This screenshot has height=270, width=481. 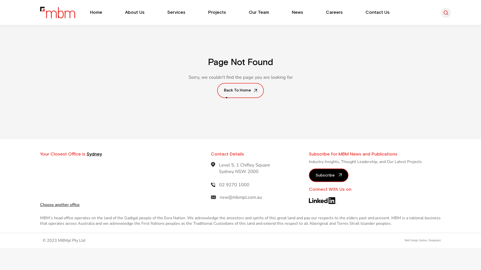 I want to click on Home, so click(x=96, y=12).